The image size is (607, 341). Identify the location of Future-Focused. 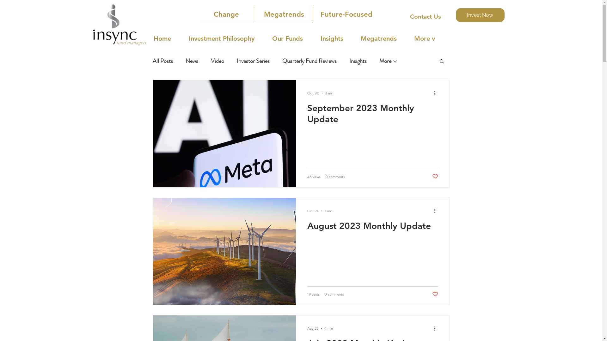
(346, 15).